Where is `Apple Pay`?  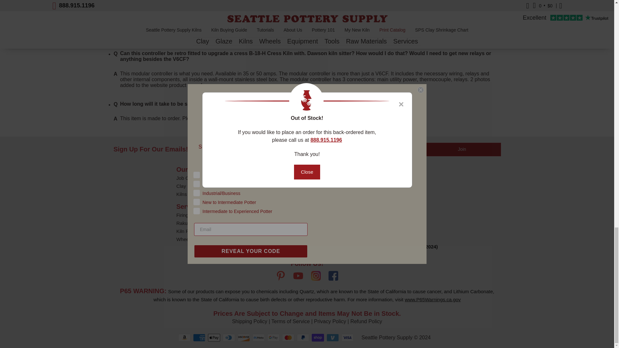
Apple Pay is located at coordinates (214, 337).